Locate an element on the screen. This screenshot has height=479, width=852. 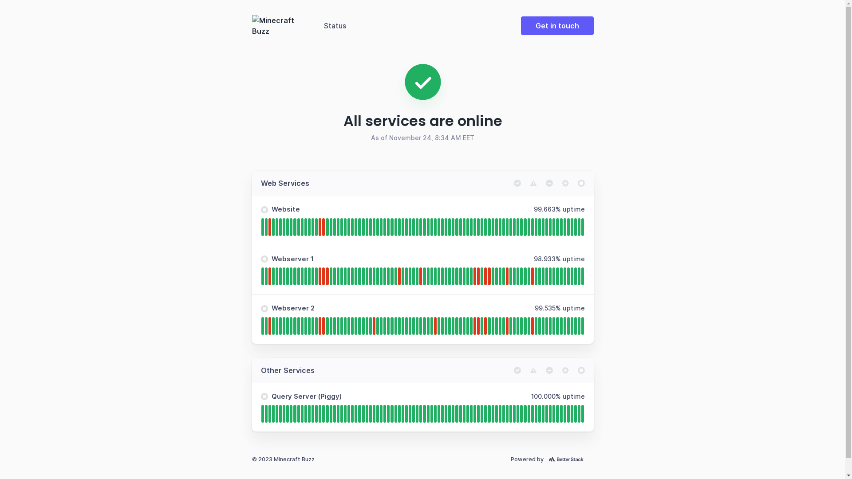
Better Stack is located at coordinates (568, 459).